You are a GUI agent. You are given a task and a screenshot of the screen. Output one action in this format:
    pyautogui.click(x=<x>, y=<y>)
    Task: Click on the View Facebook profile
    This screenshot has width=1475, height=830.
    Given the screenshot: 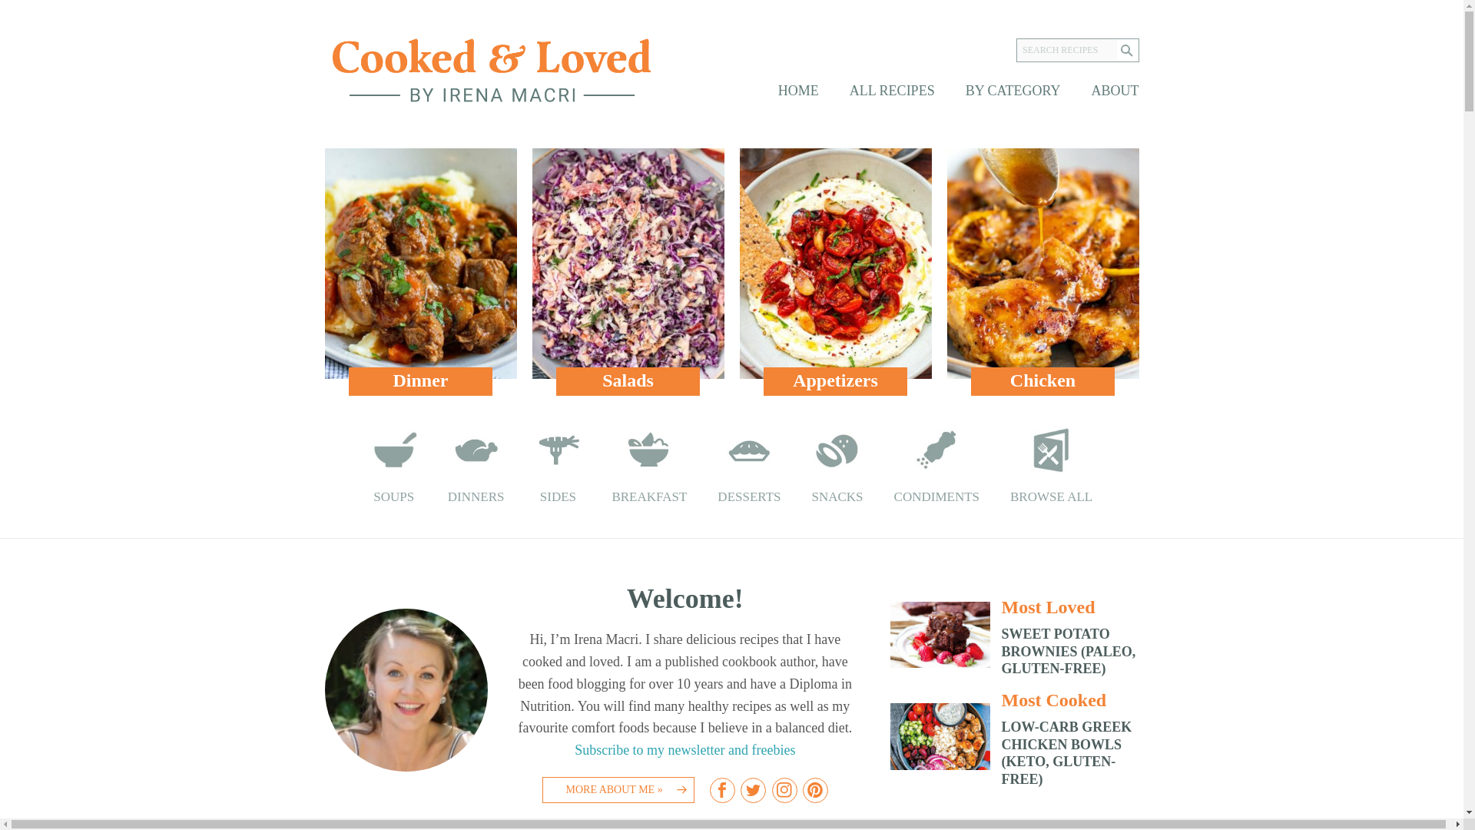 What is the action you would take?
    pyautogui.click(x=722, y=790)
    